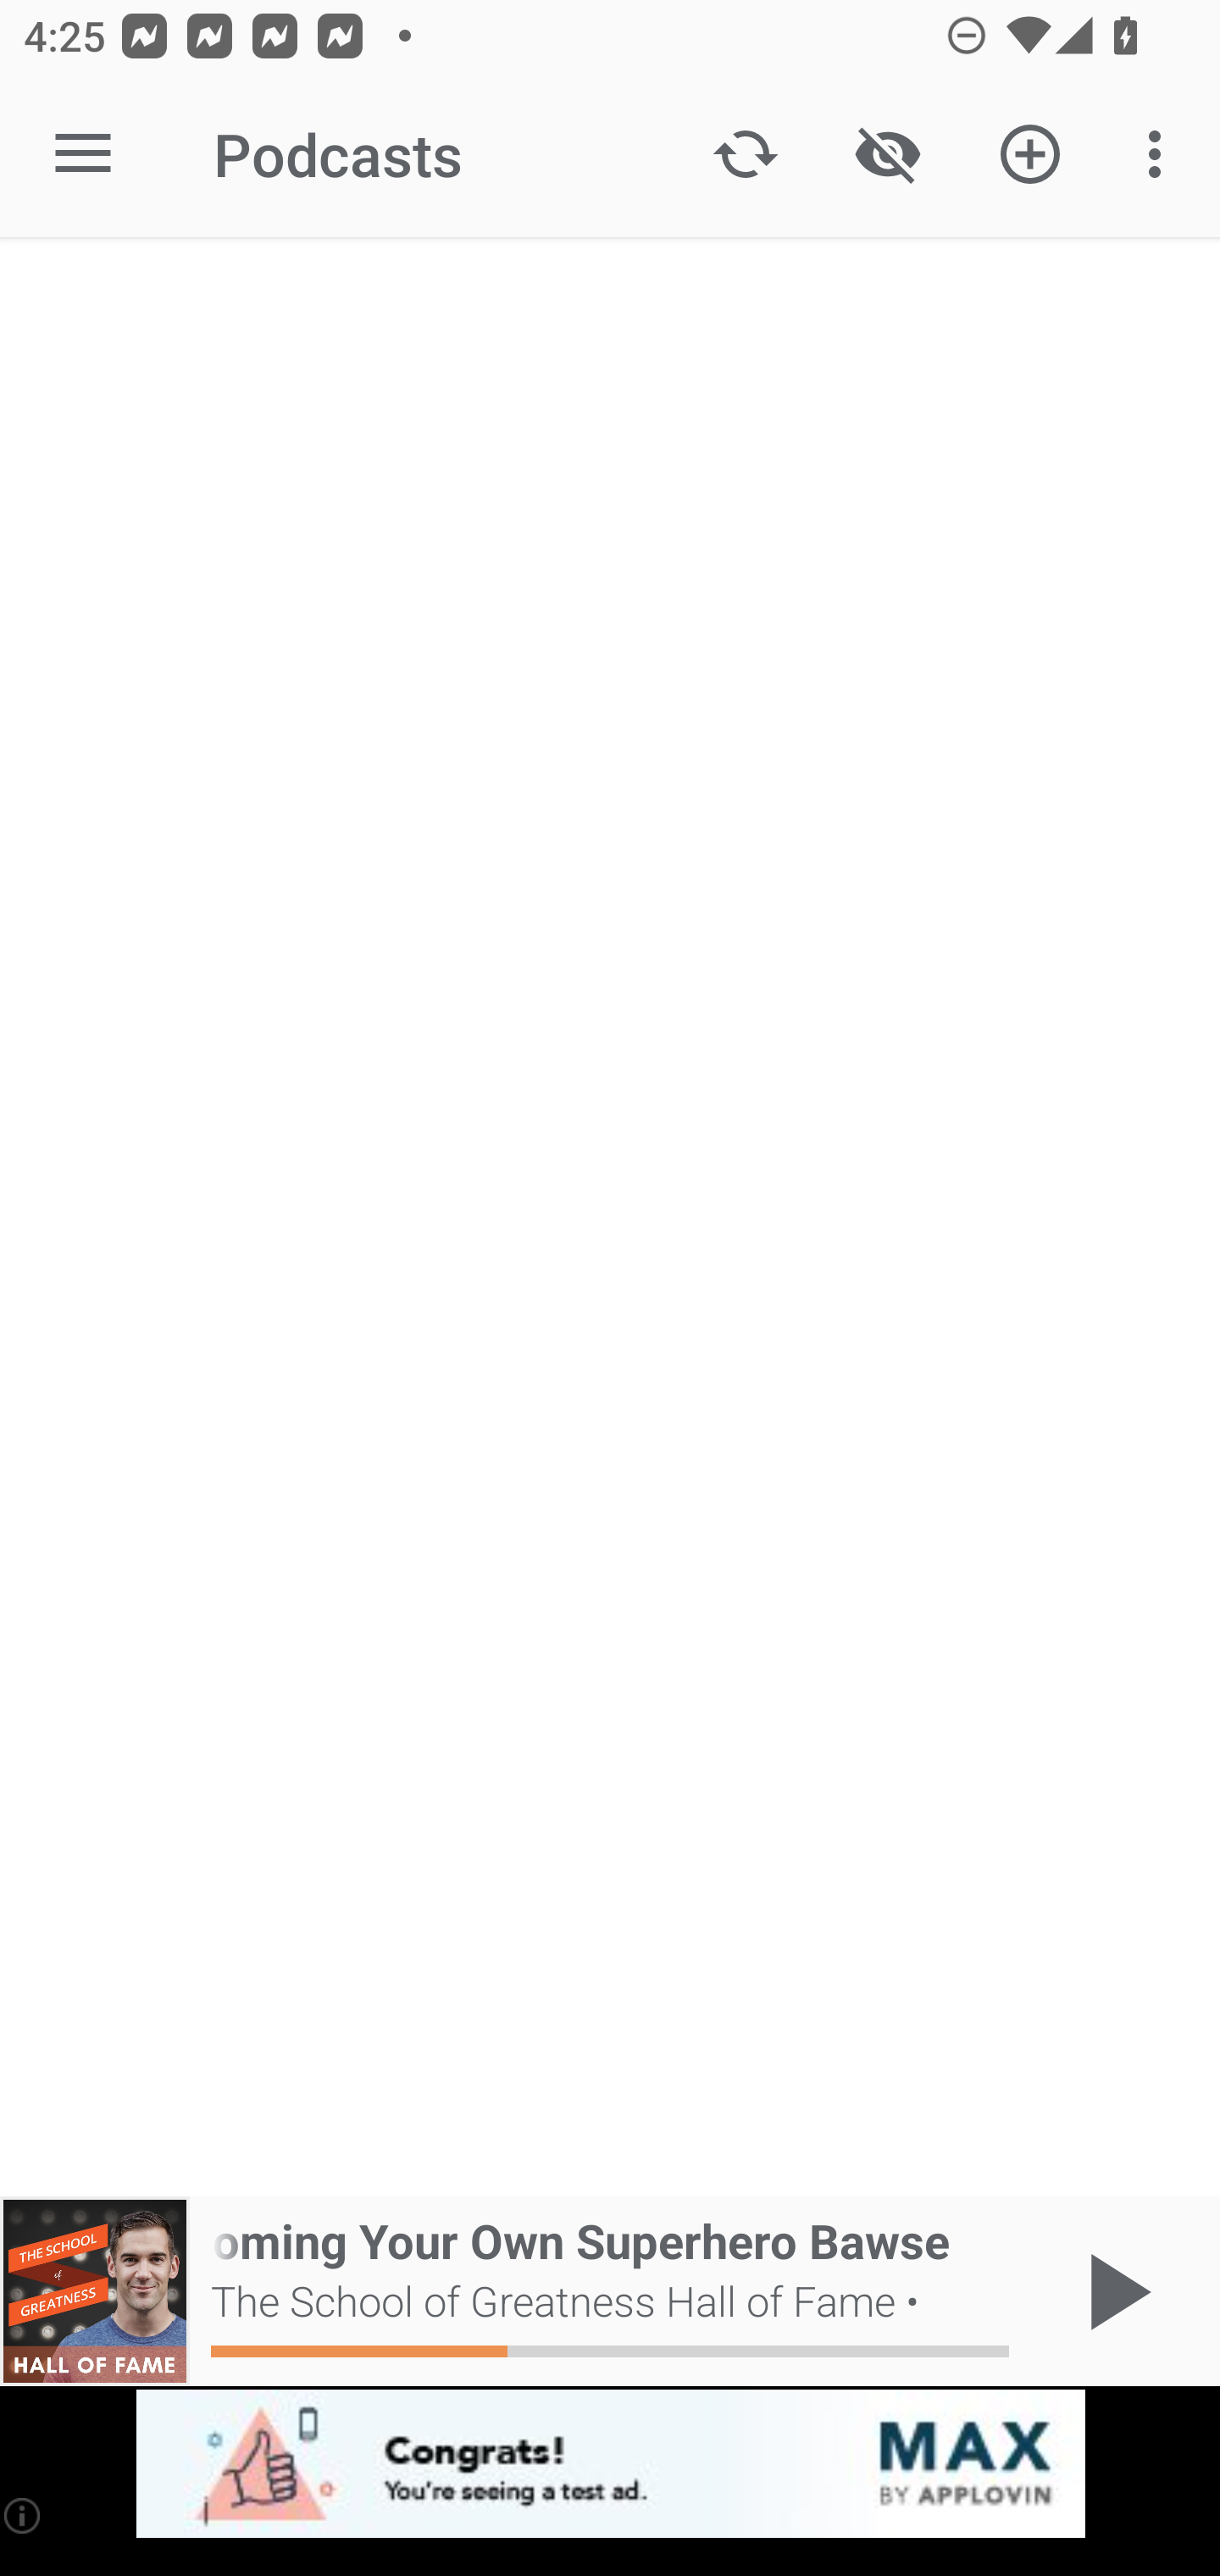  I want to click on Update, so click(746, 154).